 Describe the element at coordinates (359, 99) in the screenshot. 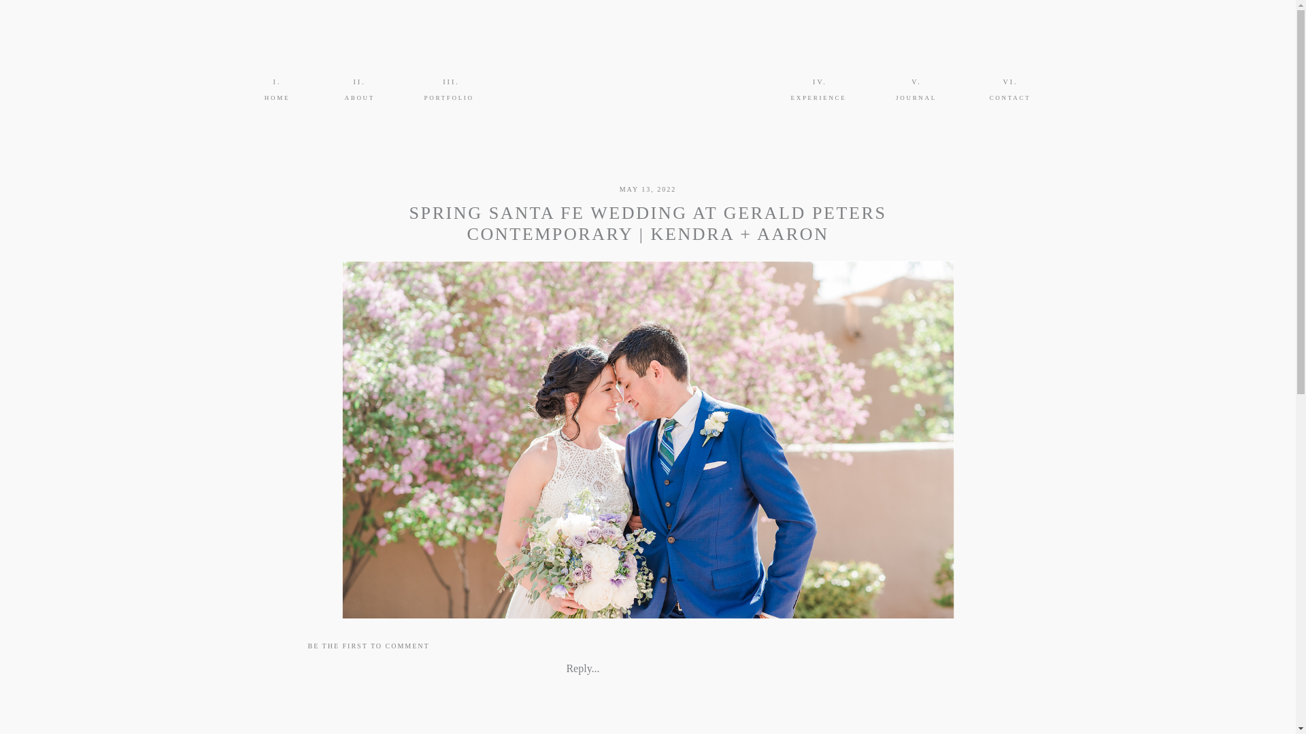

I see `ABOUT` at that location.